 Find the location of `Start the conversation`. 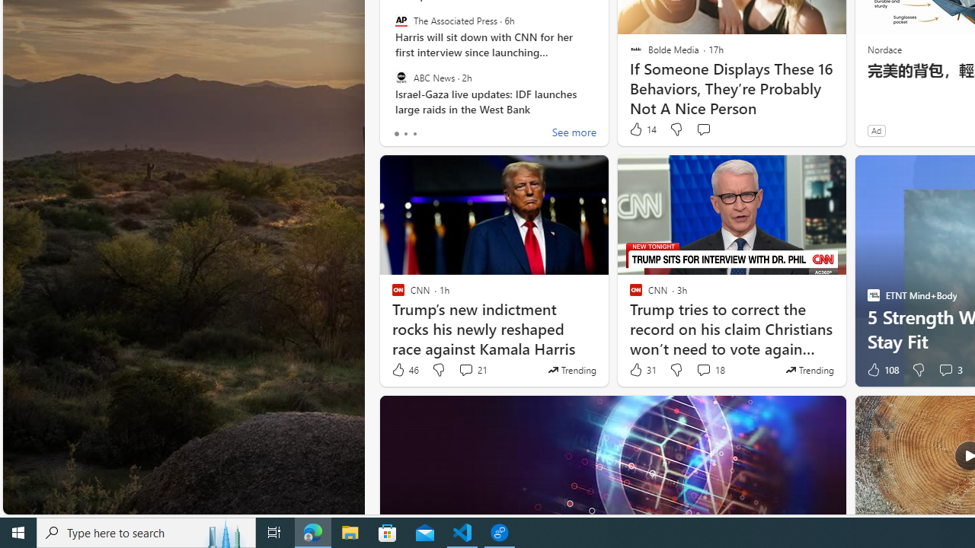

Start the conversation is located at coordinates (703, 129).